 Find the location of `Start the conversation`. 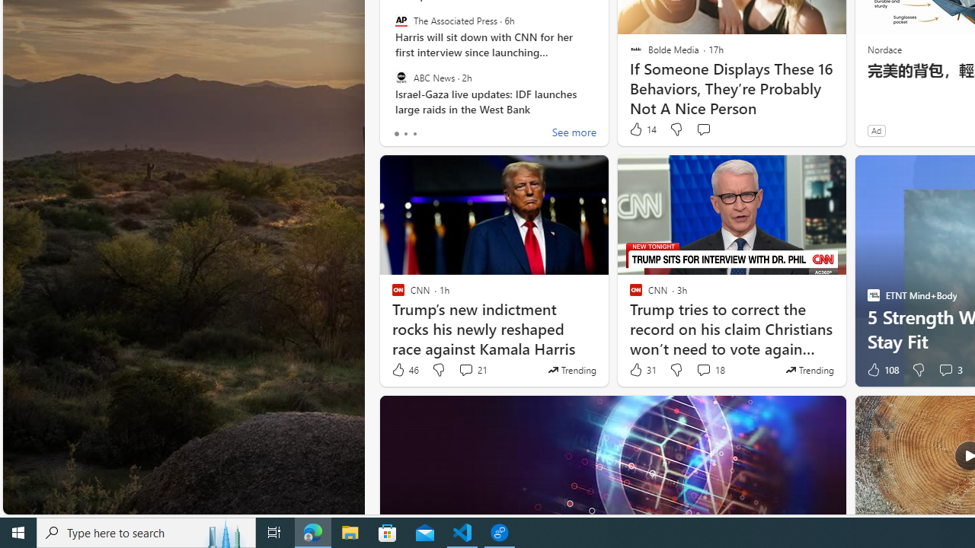

Start the conversation is located at coordinates (703, 129).